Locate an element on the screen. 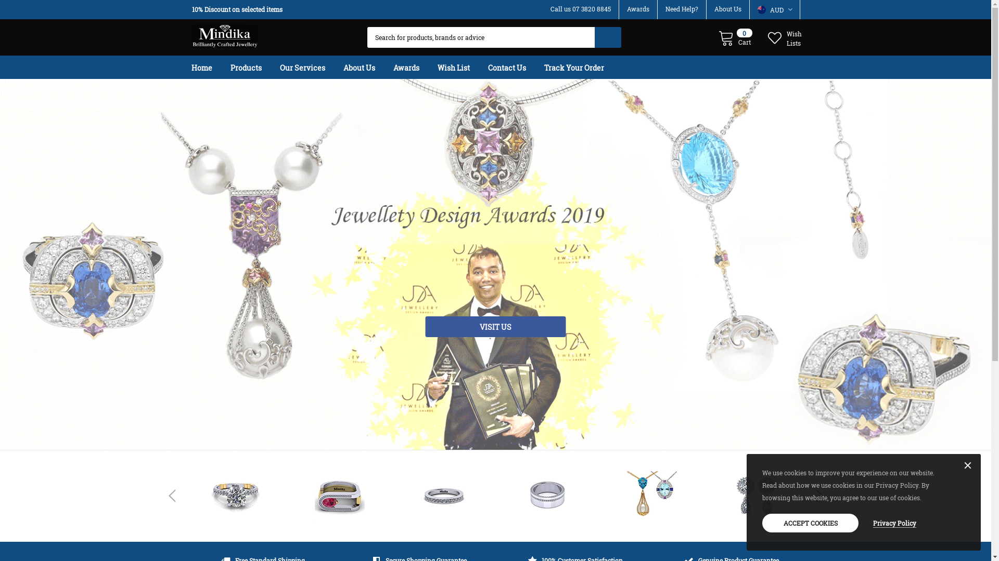 This screenshot has height=561, width=999. logo brand is located at coordinates (756, 496).